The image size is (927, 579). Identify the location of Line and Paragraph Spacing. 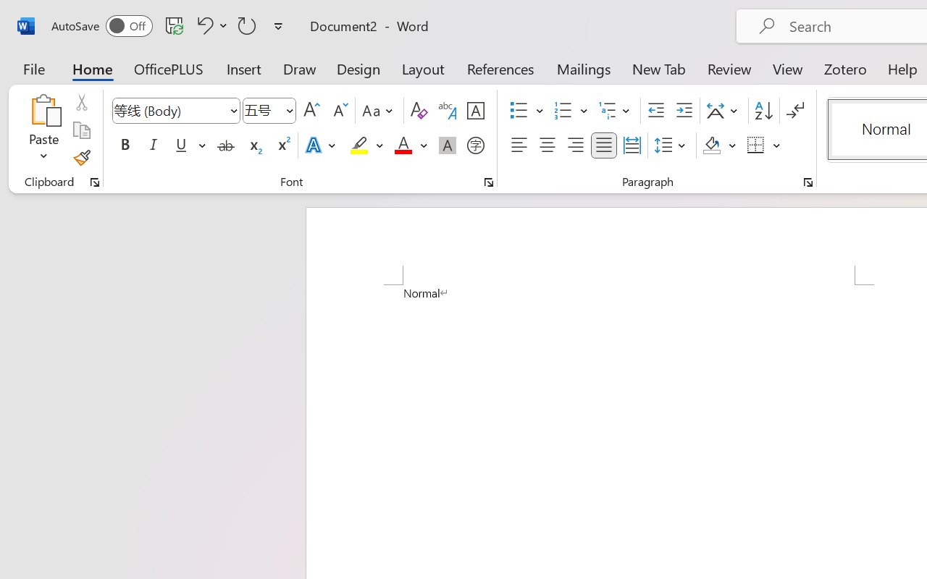
(672, 145).